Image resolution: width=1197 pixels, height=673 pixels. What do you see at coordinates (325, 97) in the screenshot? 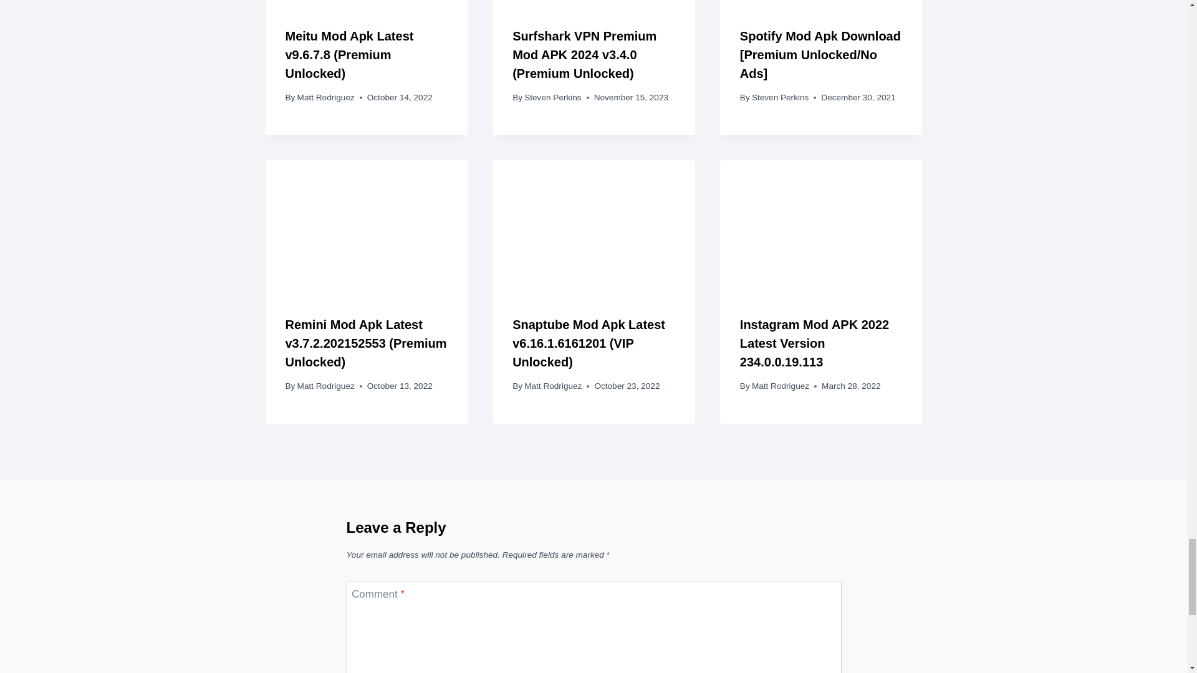
I see `Matt Rodriguez` at bounding box center [325, 97].